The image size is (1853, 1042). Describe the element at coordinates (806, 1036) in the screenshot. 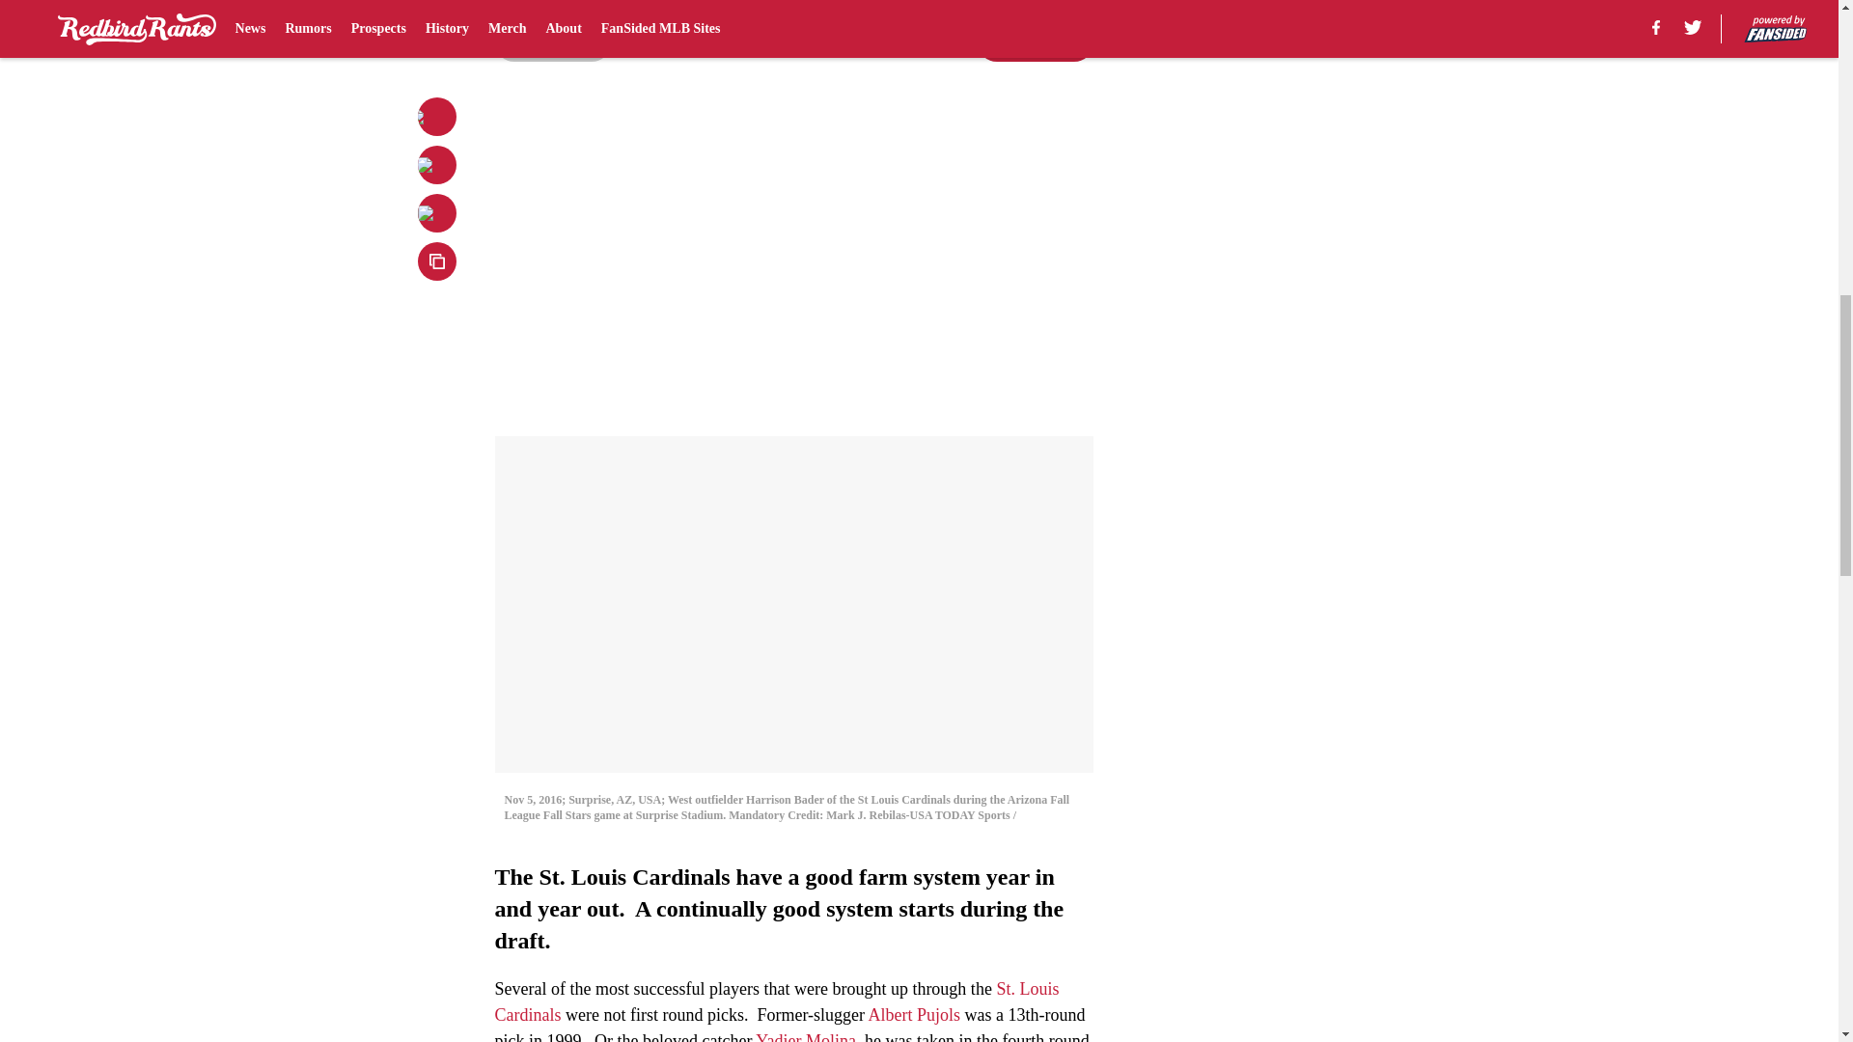

I see `Yadier Molina` at that location.